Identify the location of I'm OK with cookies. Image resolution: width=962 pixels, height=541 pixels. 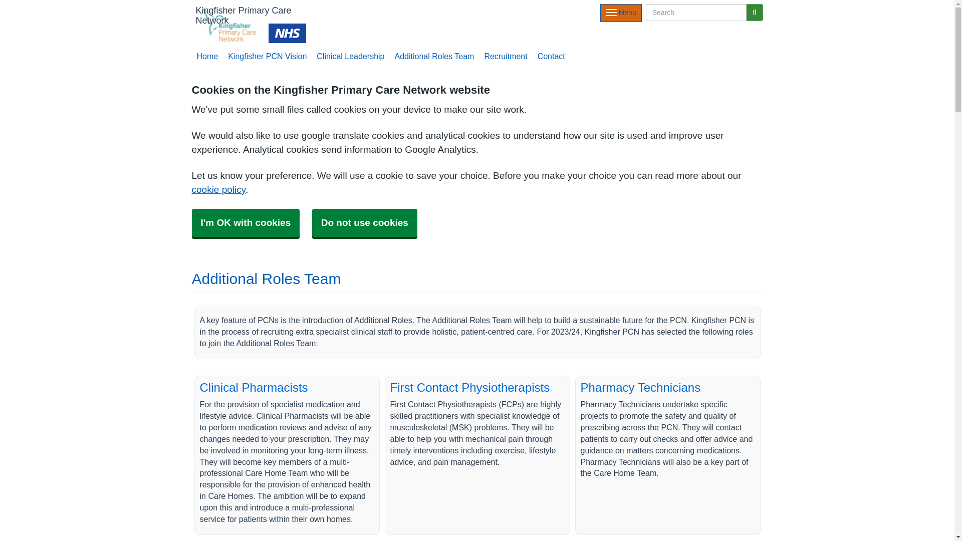
(246, 222).